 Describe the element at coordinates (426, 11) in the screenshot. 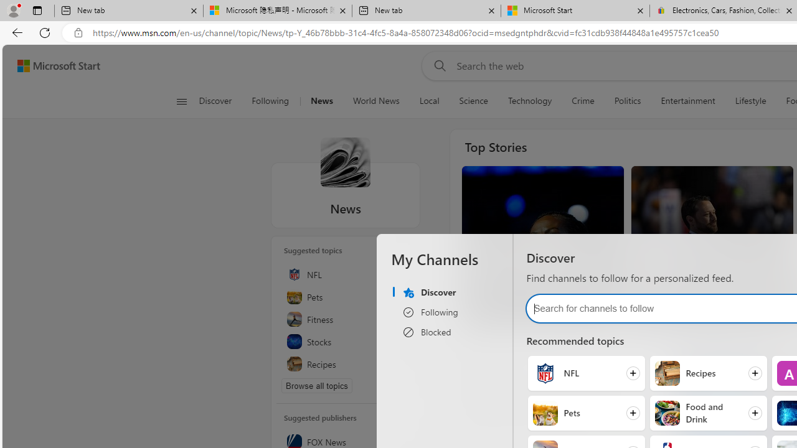

I see `New tab` at that location.